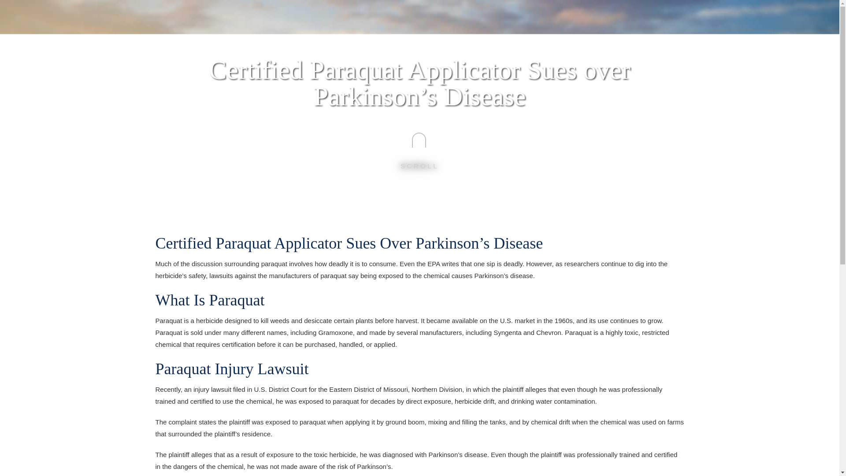 The image size is (846, 476). I want to click on SCROLL, so click(419, 149).